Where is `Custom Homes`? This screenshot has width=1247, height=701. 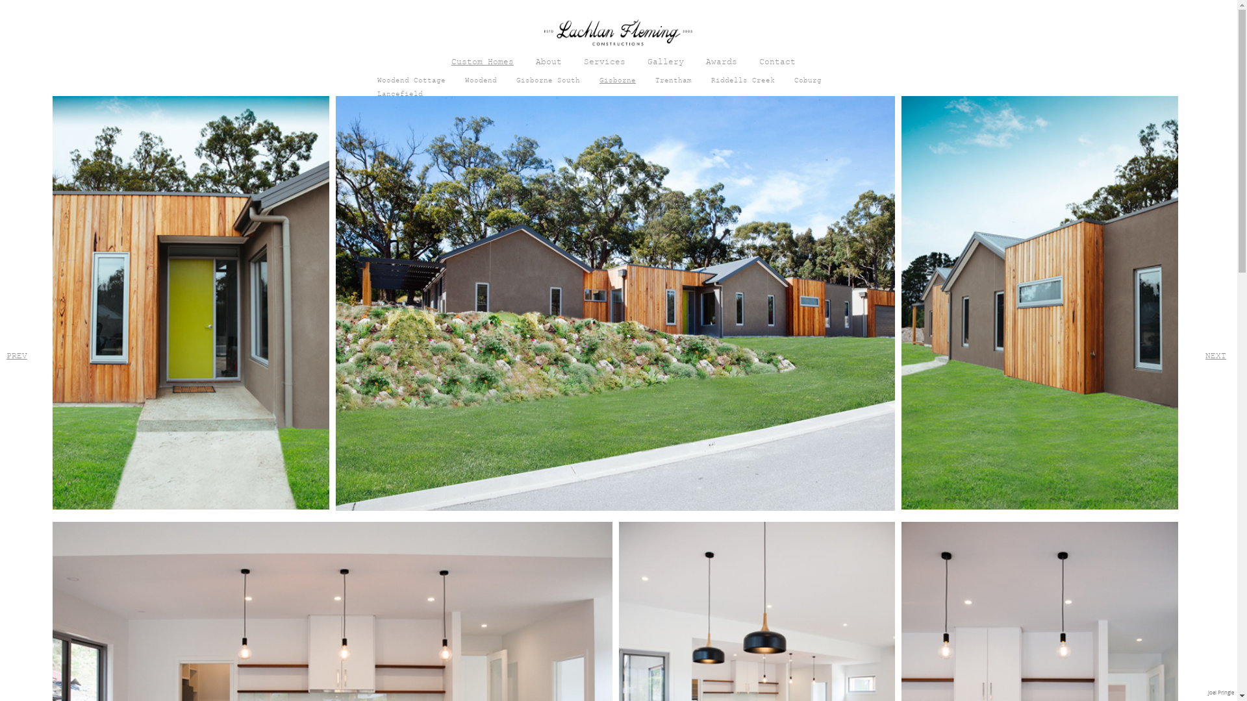
Custom Homes is located at coordinates (483, 64).